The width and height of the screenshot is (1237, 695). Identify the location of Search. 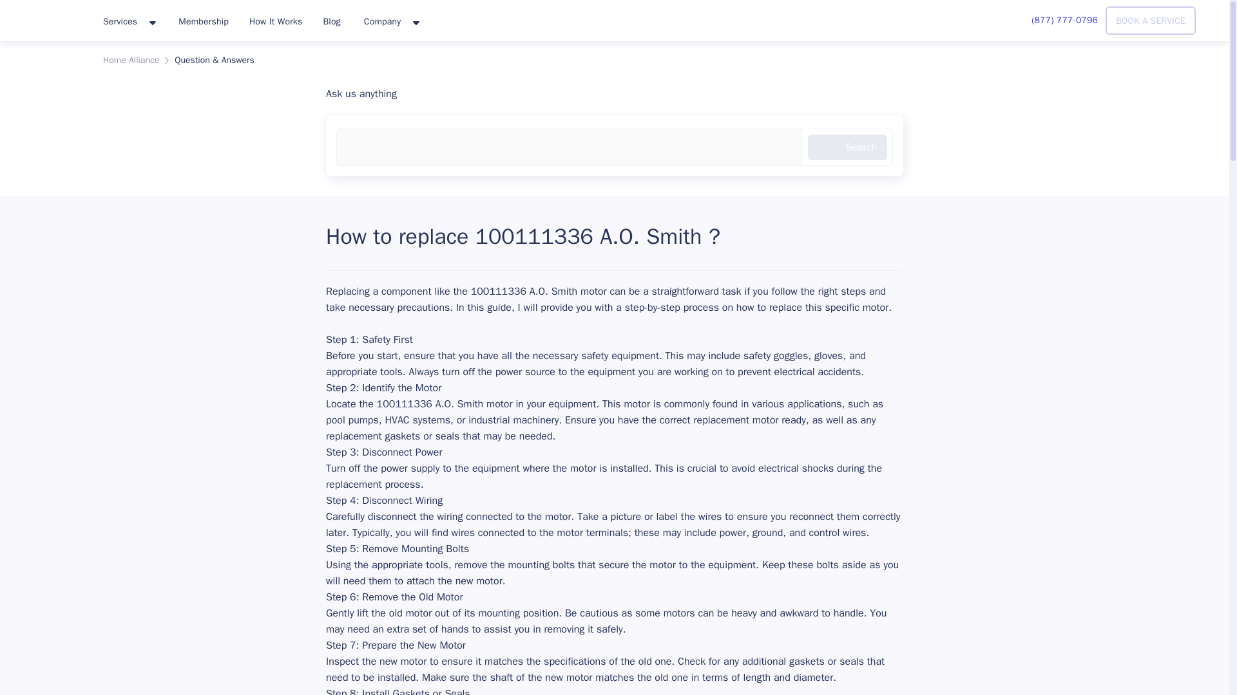
(847, 147).